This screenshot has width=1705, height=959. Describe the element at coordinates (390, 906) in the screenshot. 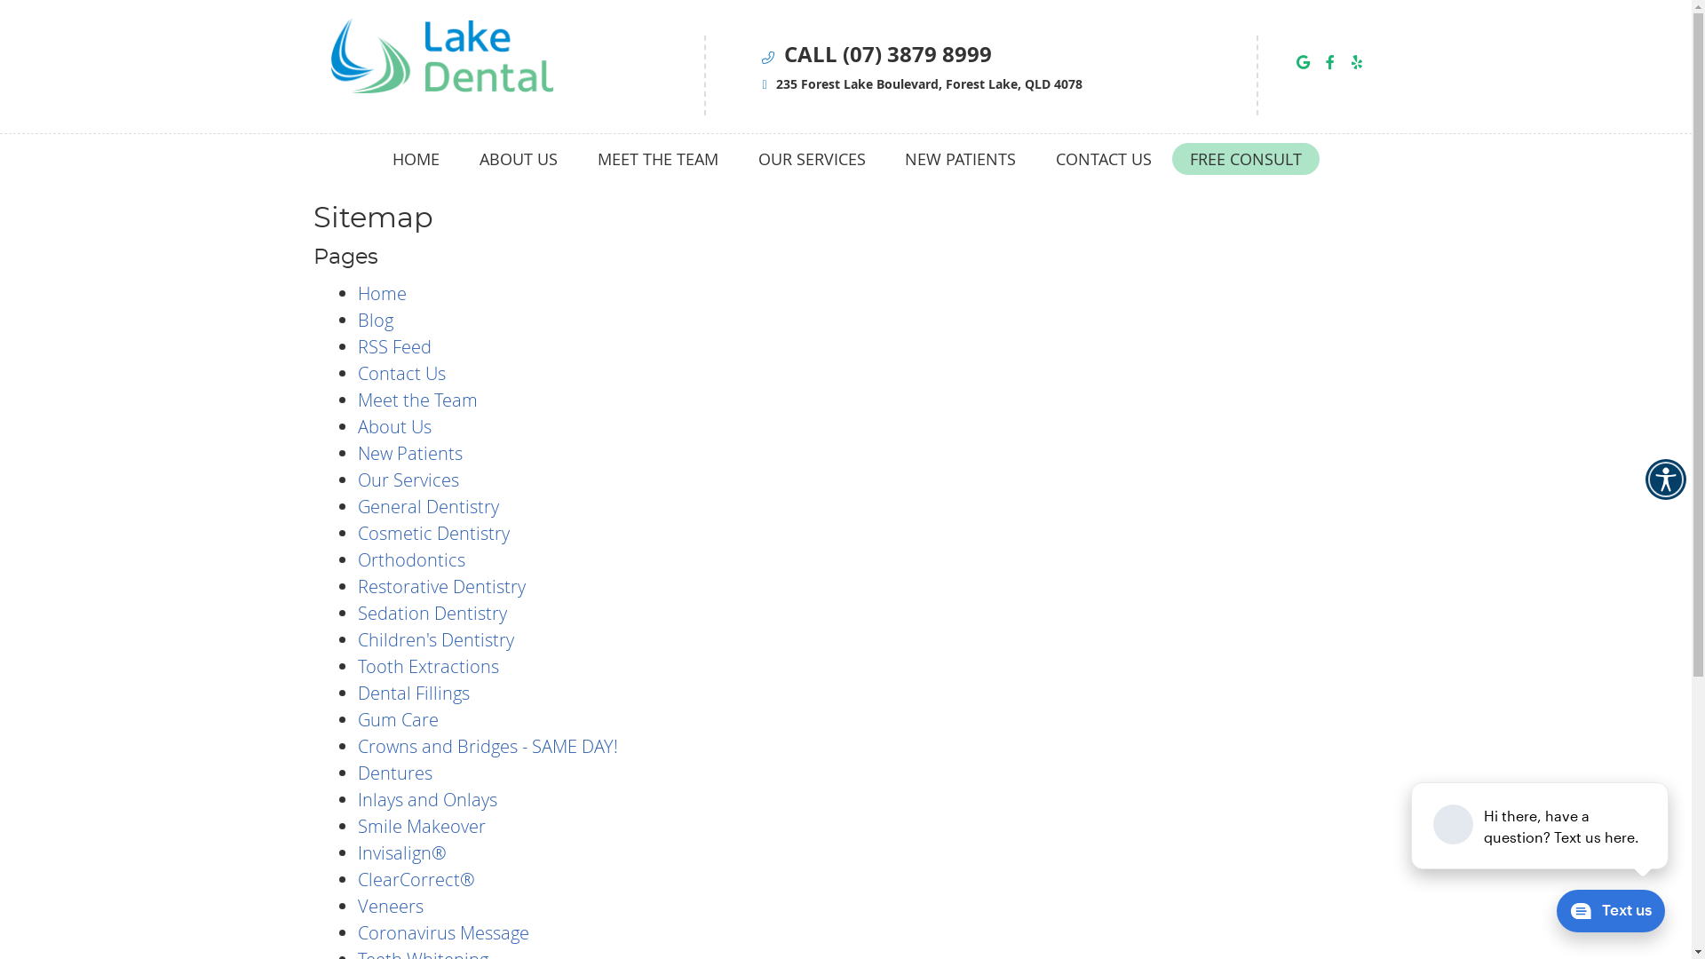

I see `Veneers` at that location.